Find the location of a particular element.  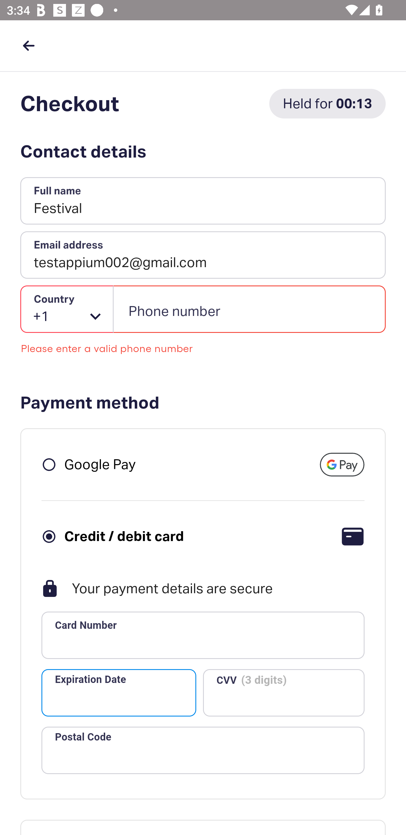

Festival is located at coordinates (203, 201).